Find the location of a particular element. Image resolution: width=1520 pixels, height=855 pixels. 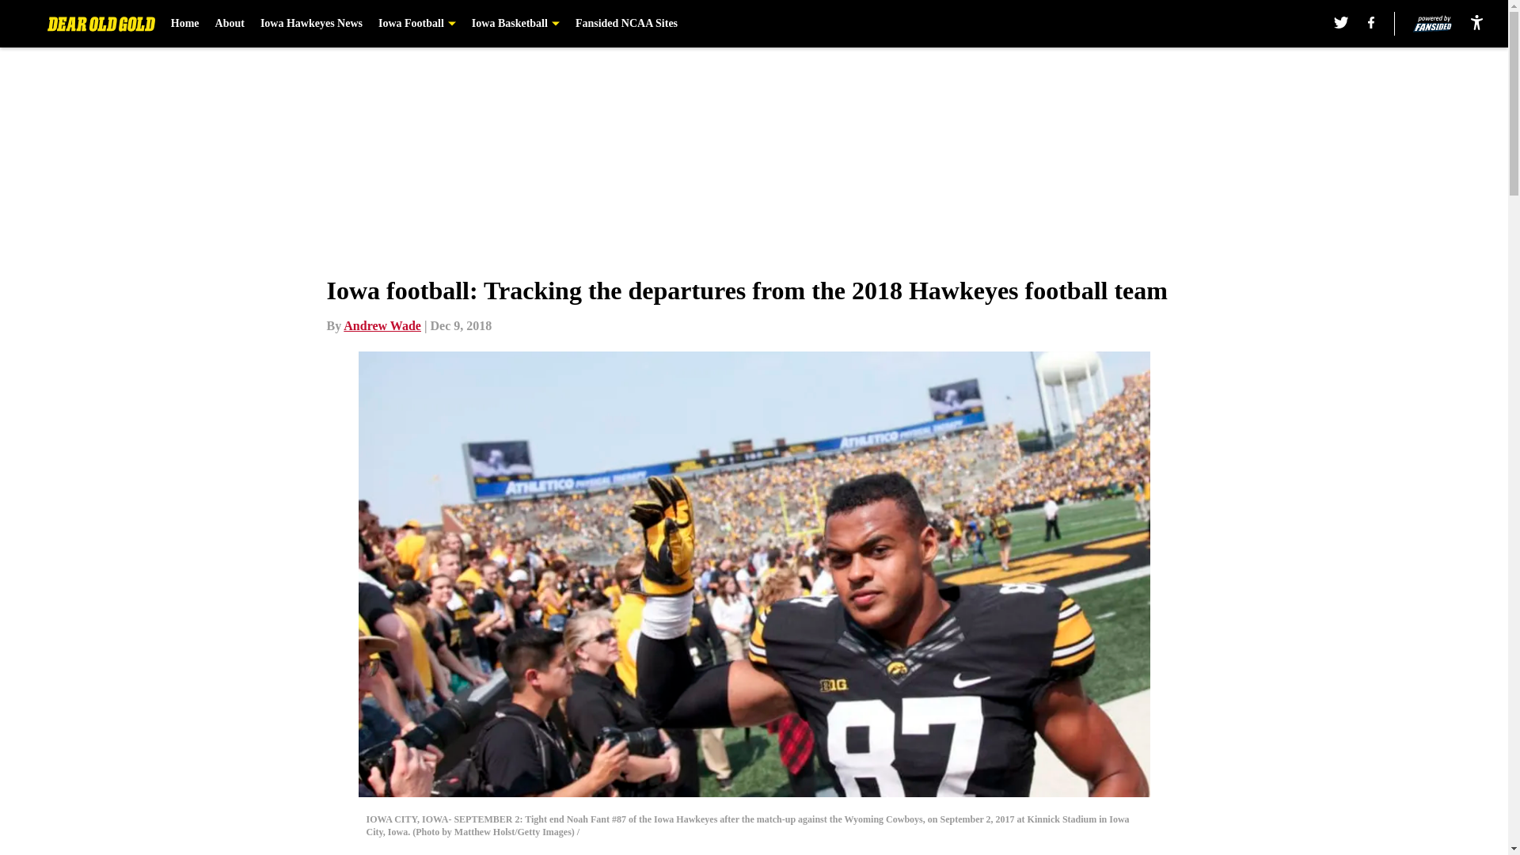

Iowa Hawkeyes News is located at coordinates (311, 24).